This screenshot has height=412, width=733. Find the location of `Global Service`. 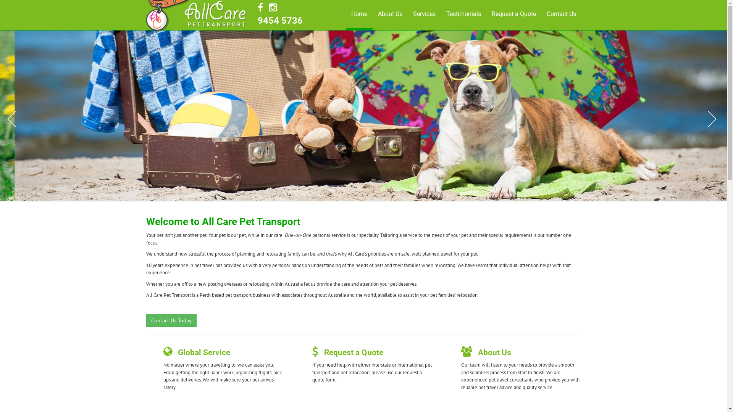

Global Service is located at coordinates (204, 352).